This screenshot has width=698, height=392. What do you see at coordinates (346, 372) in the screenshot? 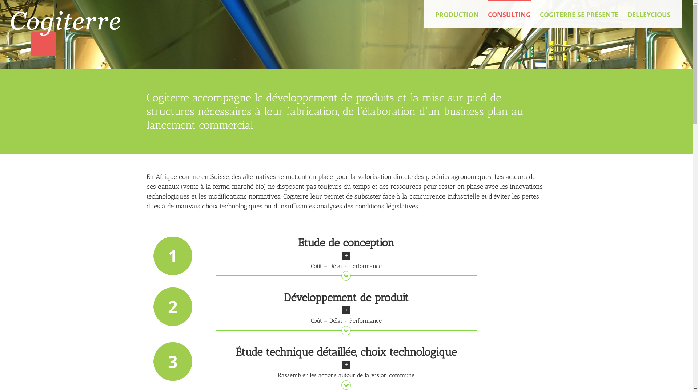
I see `Rassembler les actions autour de la vision commune` at bounding box center [346, 372].